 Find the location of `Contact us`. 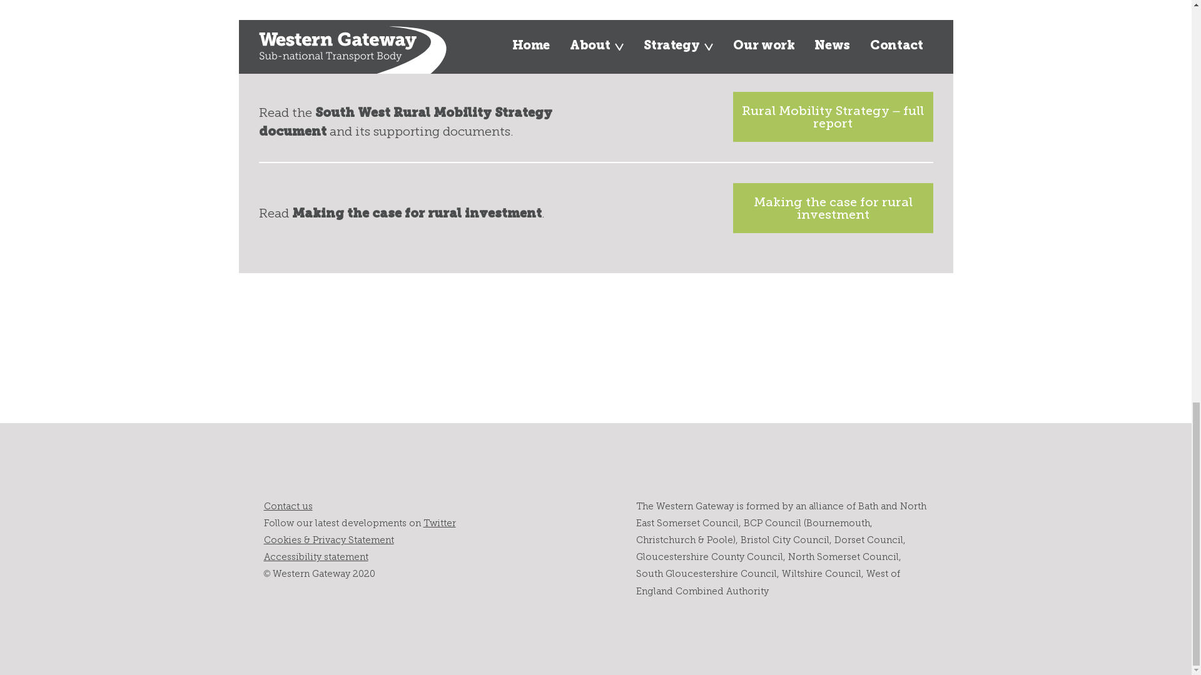

Contact us is located at coordinates (288, 506).